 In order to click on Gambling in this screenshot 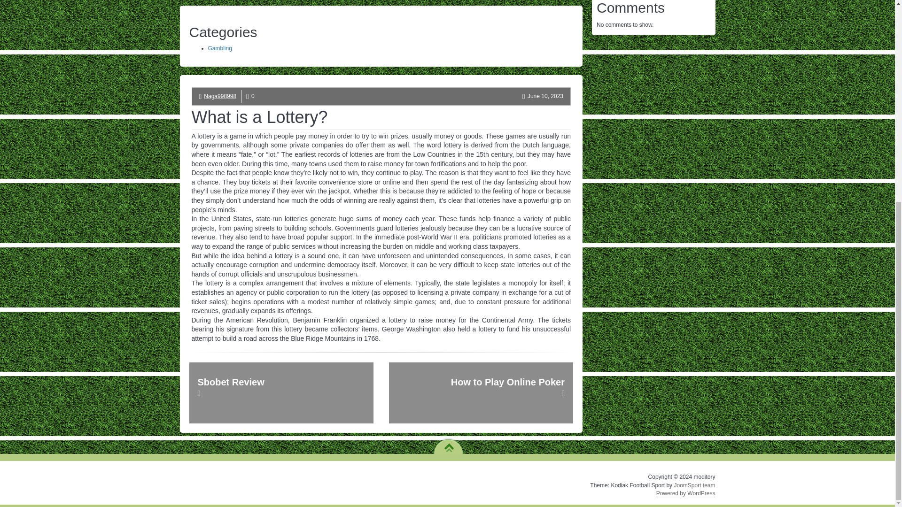, I will do `click(219, 48)`.